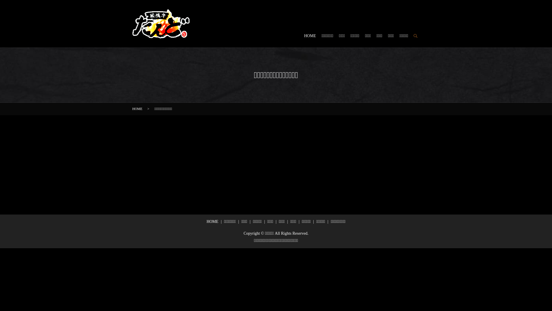  Describe the element at coordinates (137, 109) in the screenshot. I see `HOME` at that location.